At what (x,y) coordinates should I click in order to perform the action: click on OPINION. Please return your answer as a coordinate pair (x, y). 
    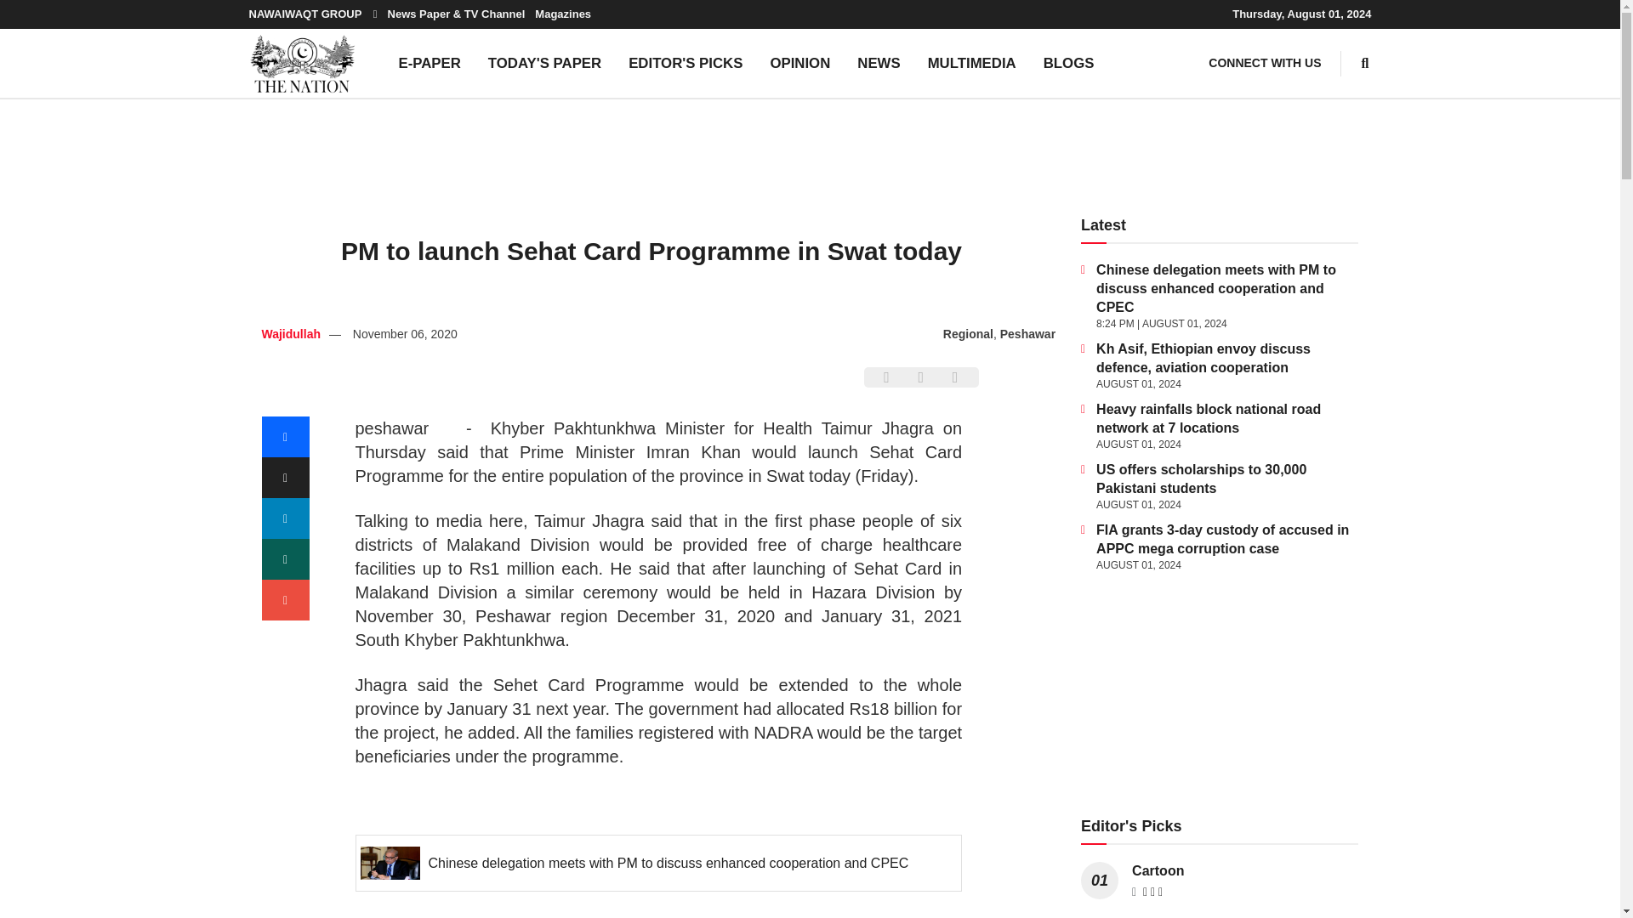
    Looking at the image, I should click on (799, 63).